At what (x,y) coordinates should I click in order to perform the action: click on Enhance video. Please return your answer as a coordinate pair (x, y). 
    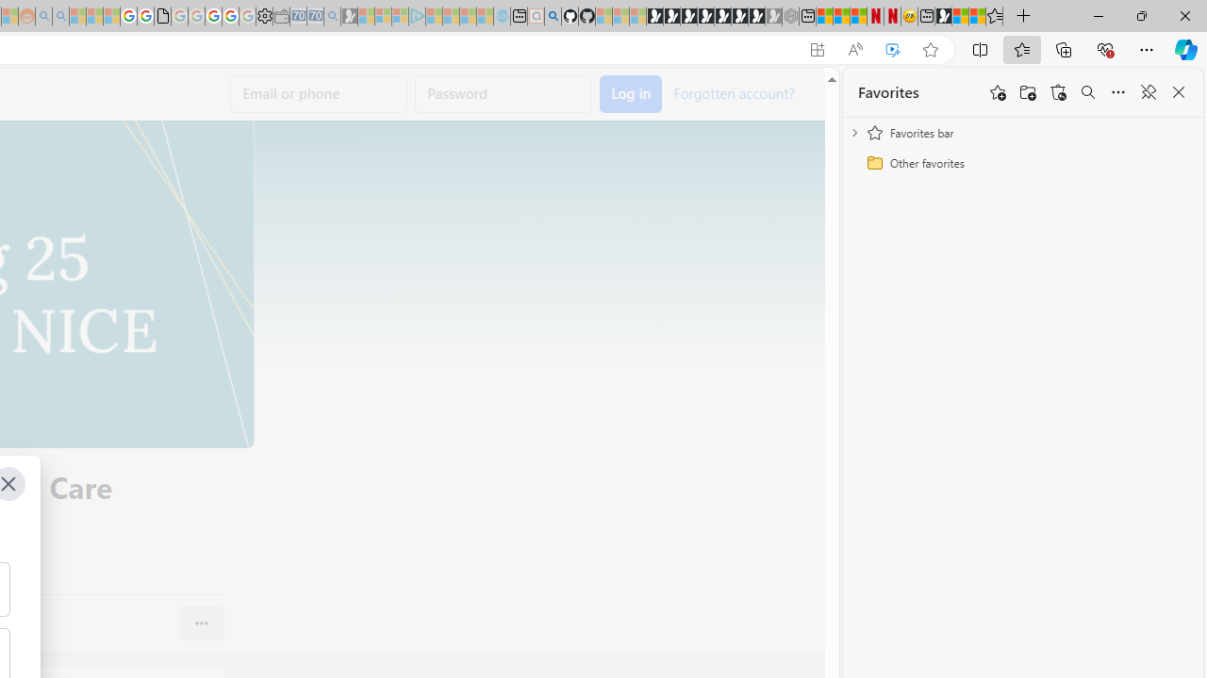
    Looking at the image, I should click on (892, 50).